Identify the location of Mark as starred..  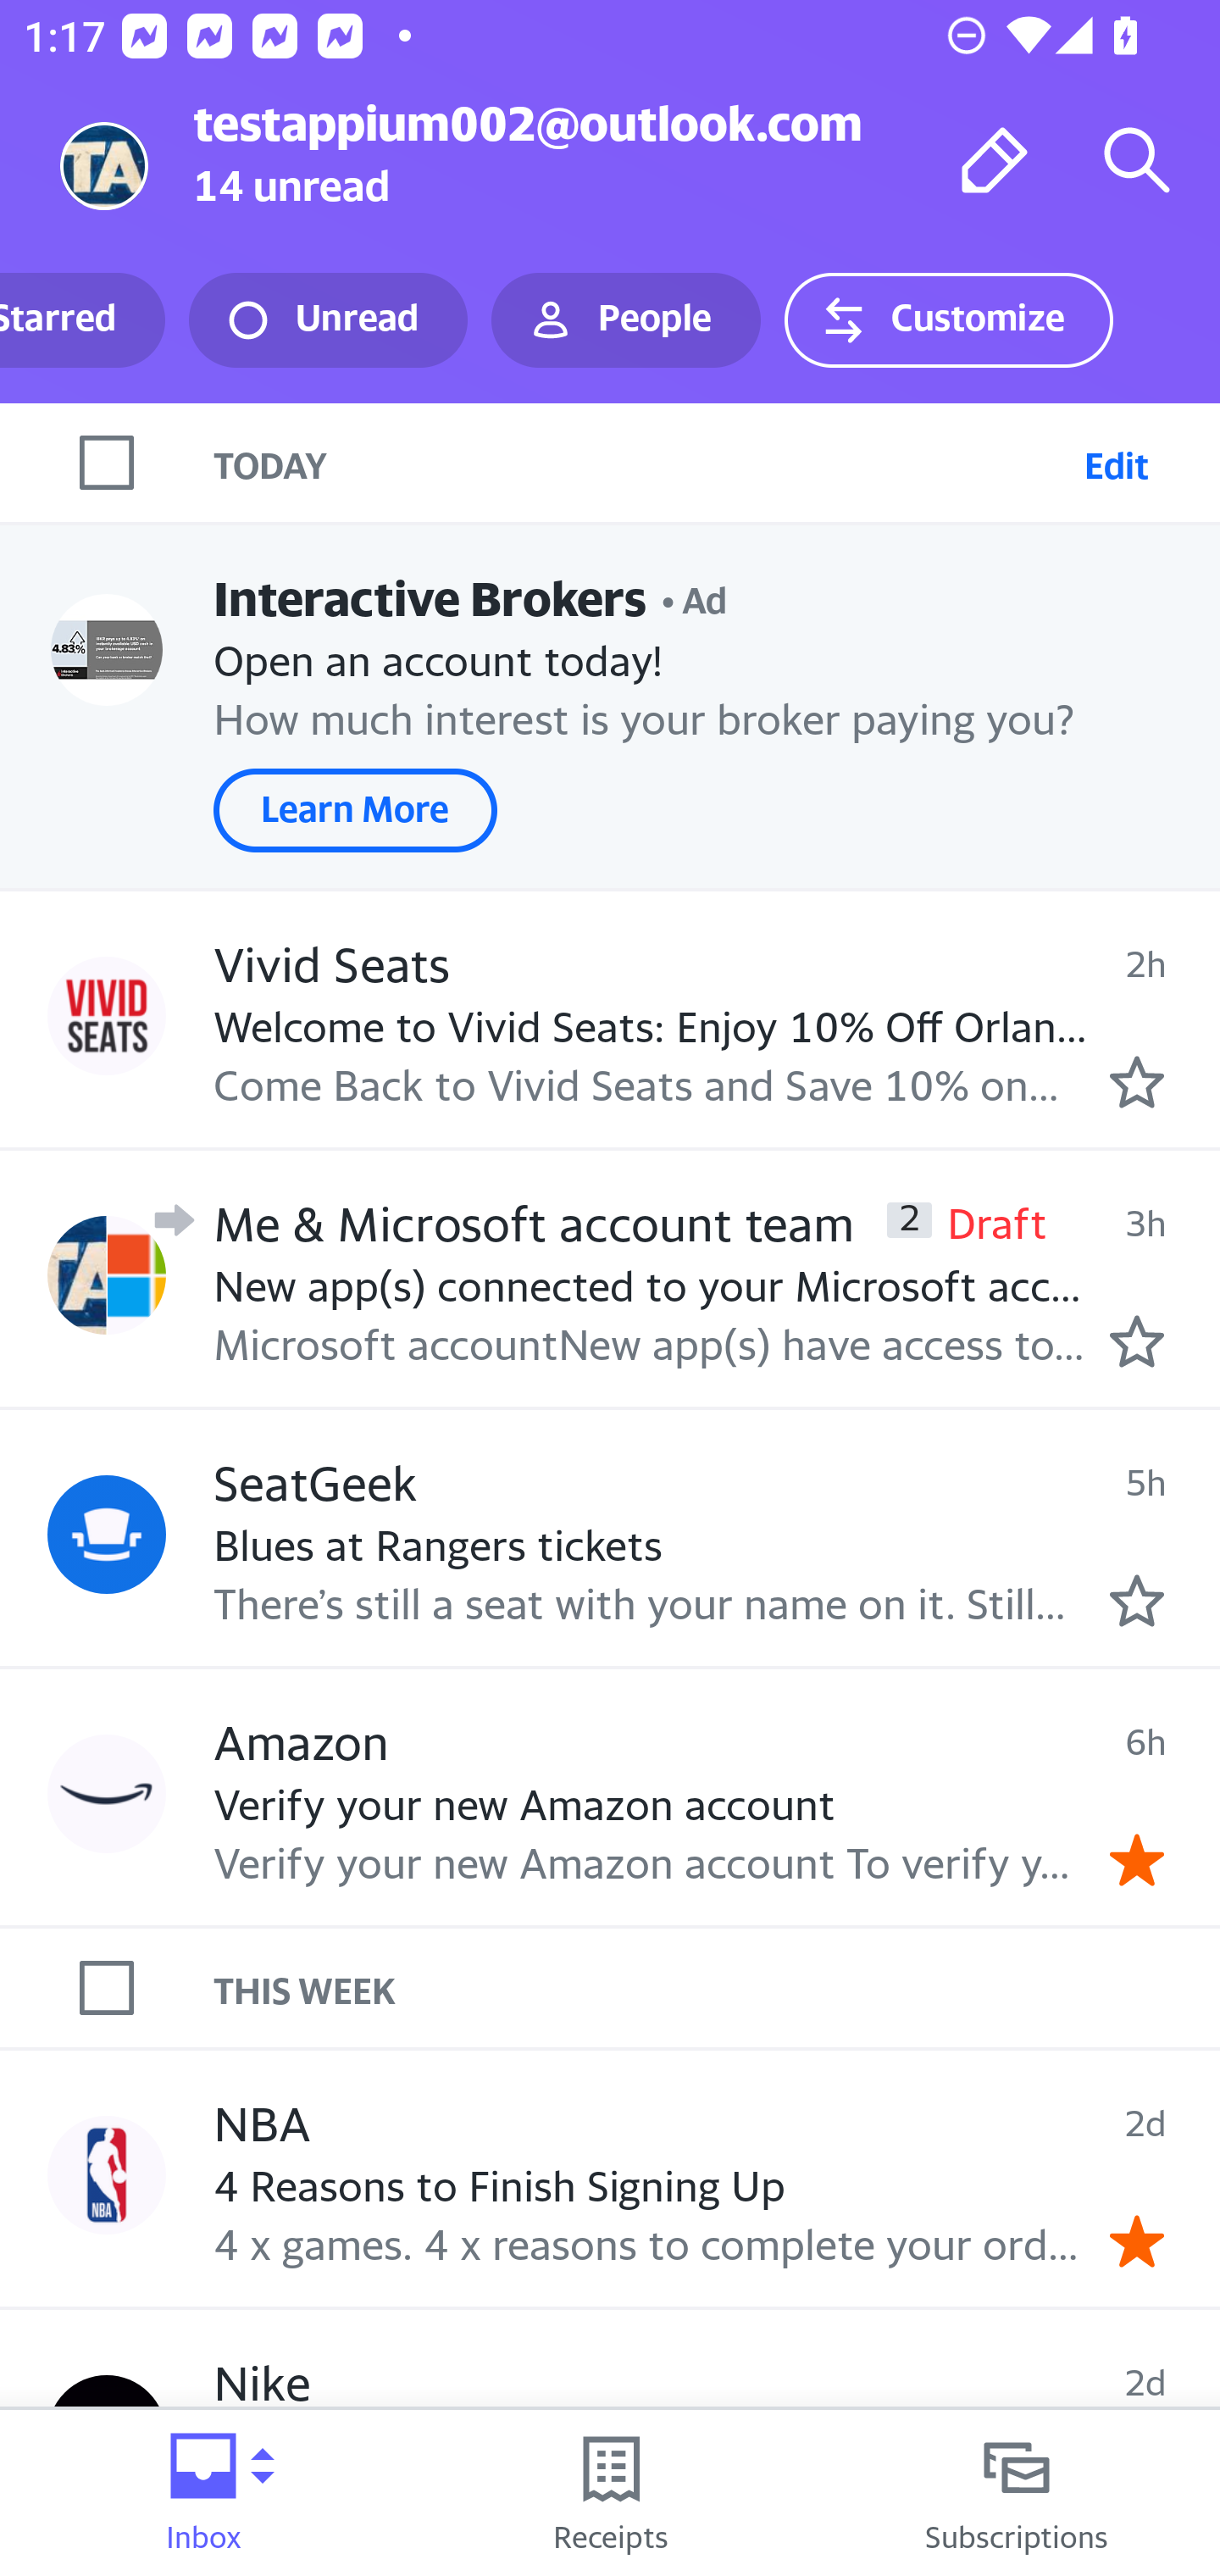
(1137, 1341).